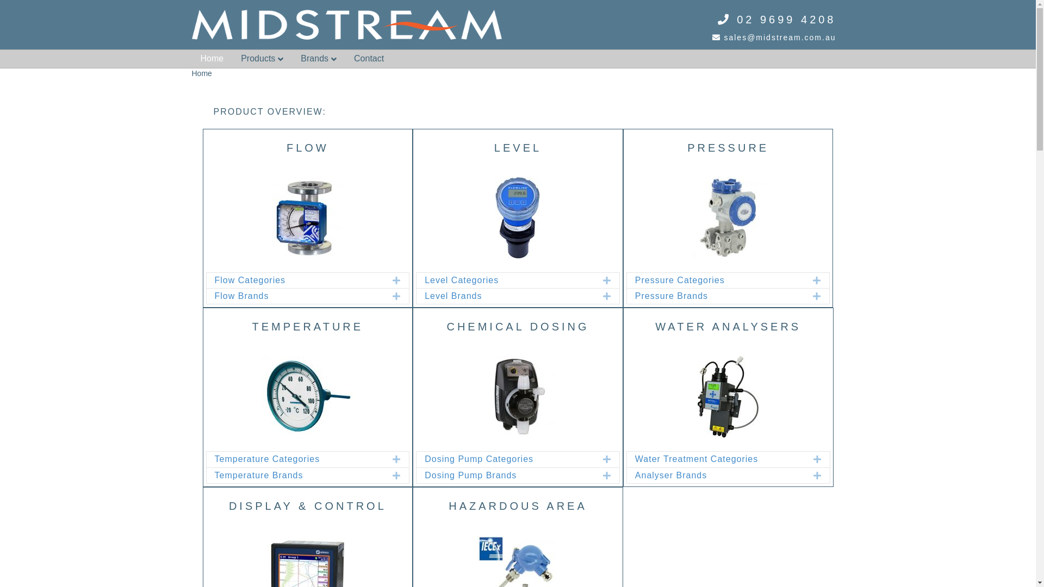 The height and width of the screenshot is (587, 1044). I want to click on Expand, so click(809, 280).